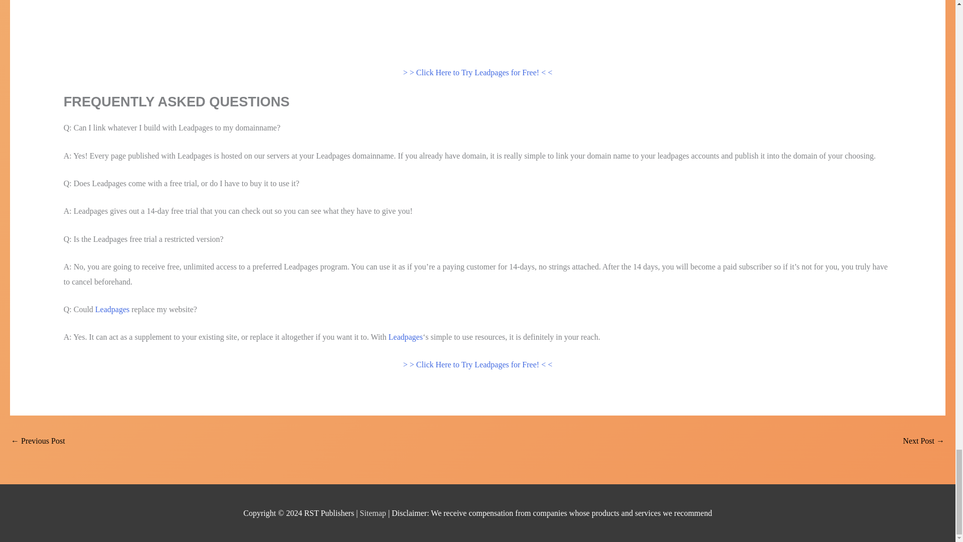  What do you see at coordinates (924, 442) in the screenshot?
I see `How to Change Design on Mobile Leadpages` at bounding box center [924, 442].